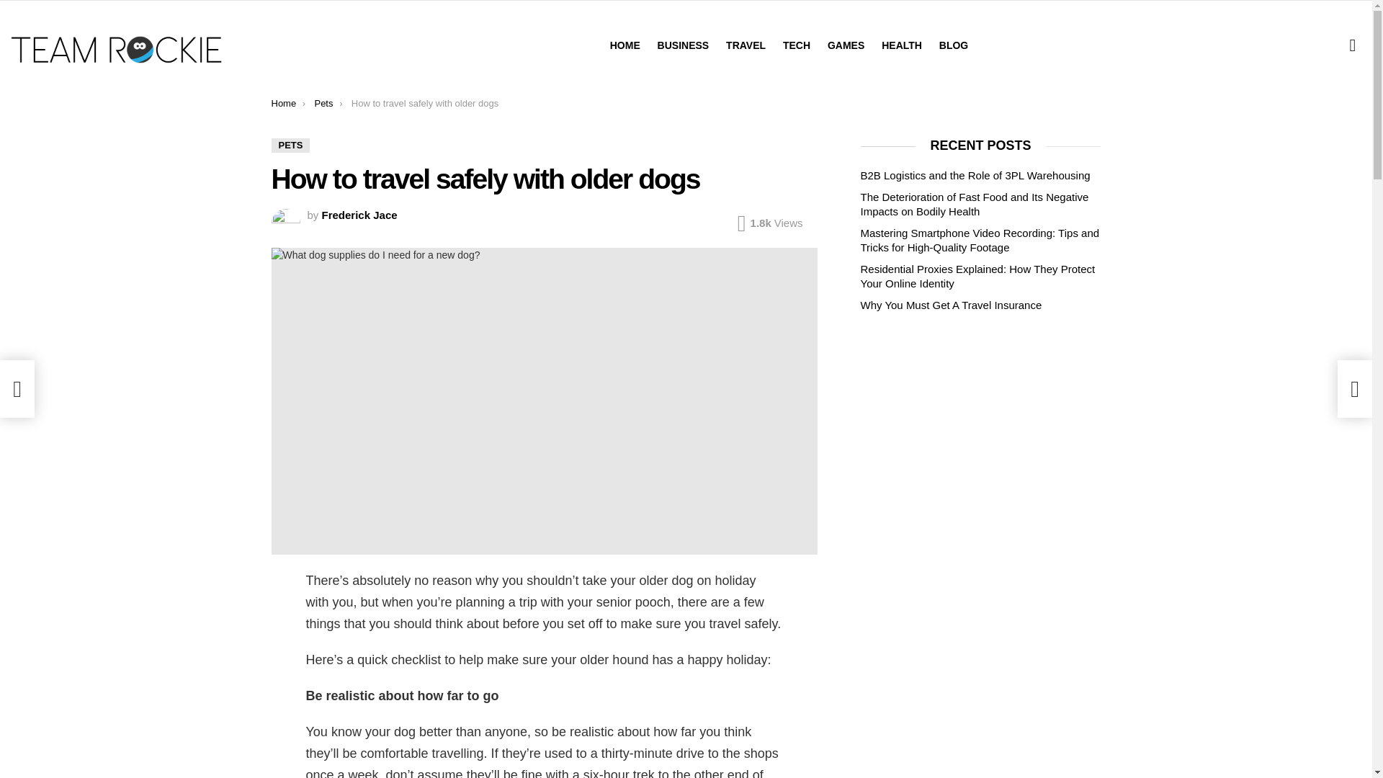  I want to click on HOME, so click(625, 45).